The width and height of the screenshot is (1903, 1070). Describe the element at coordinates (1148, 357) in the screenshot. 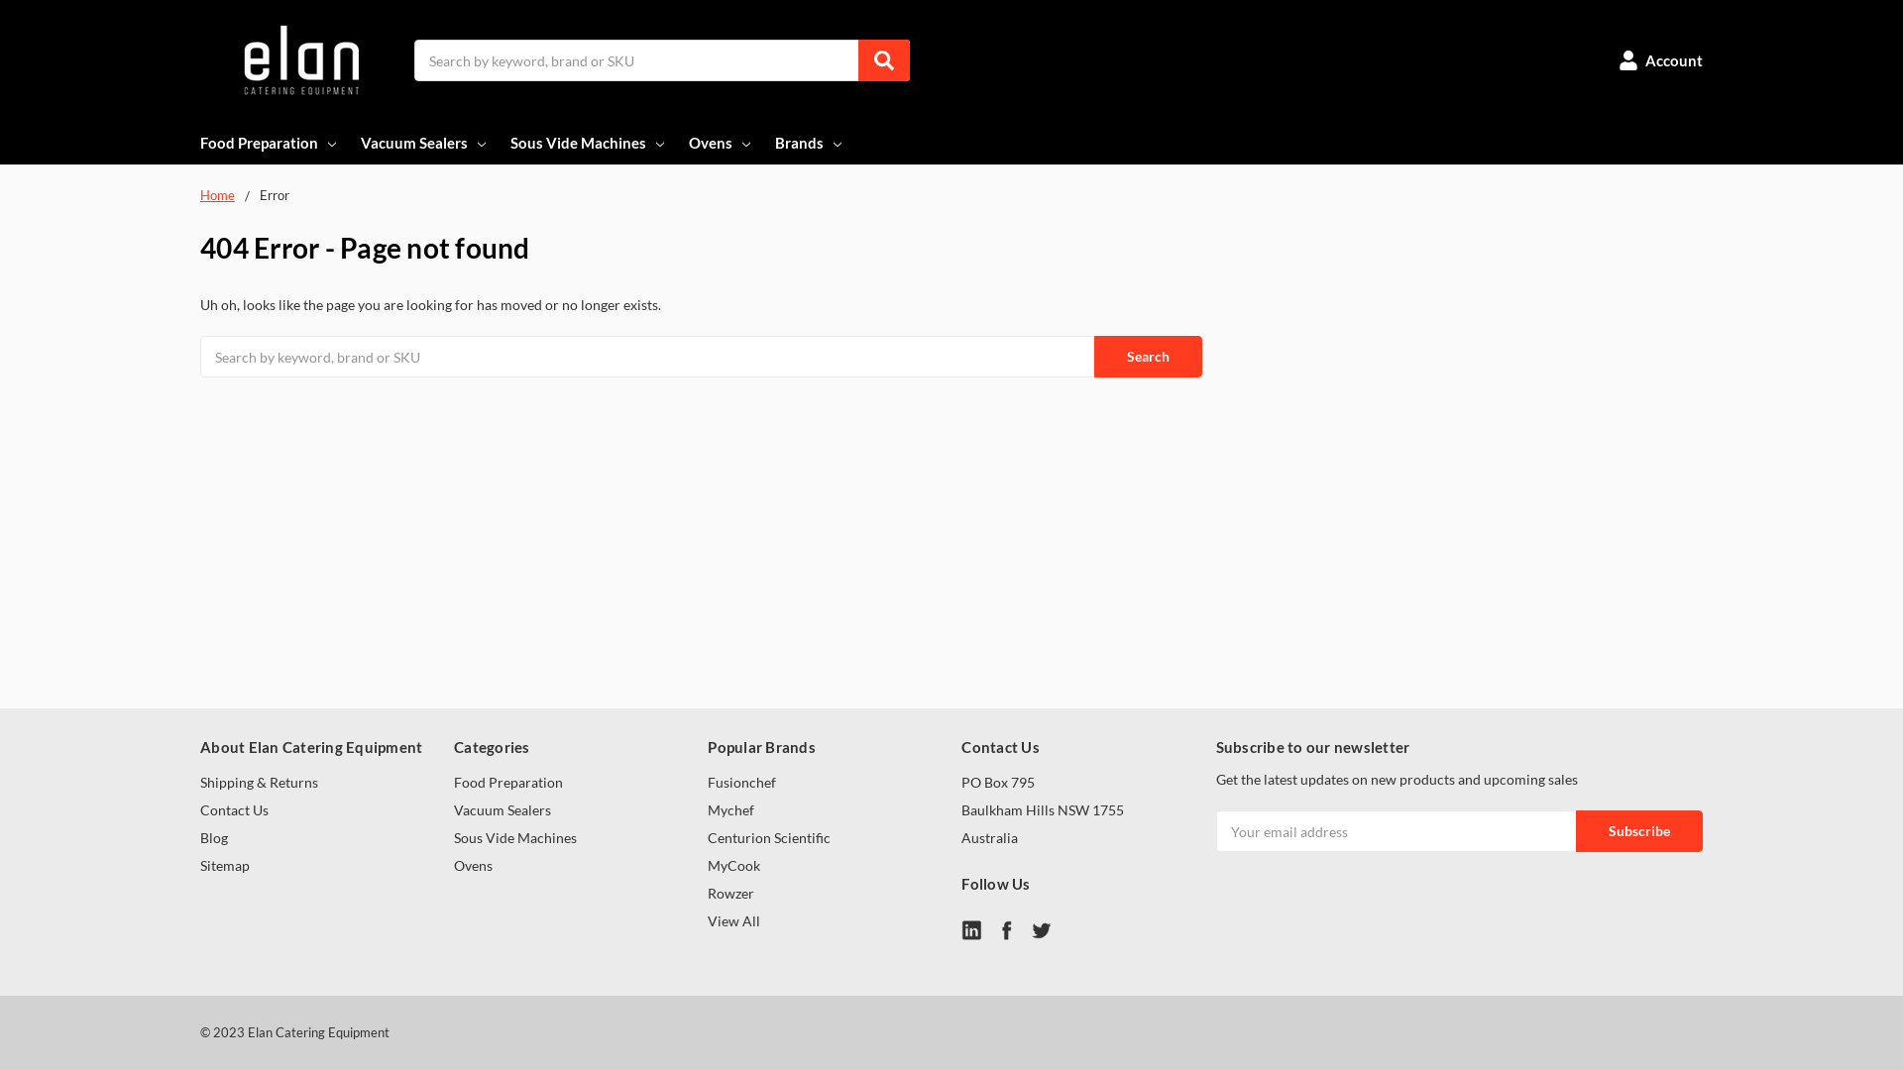

I see `Search` at that location.